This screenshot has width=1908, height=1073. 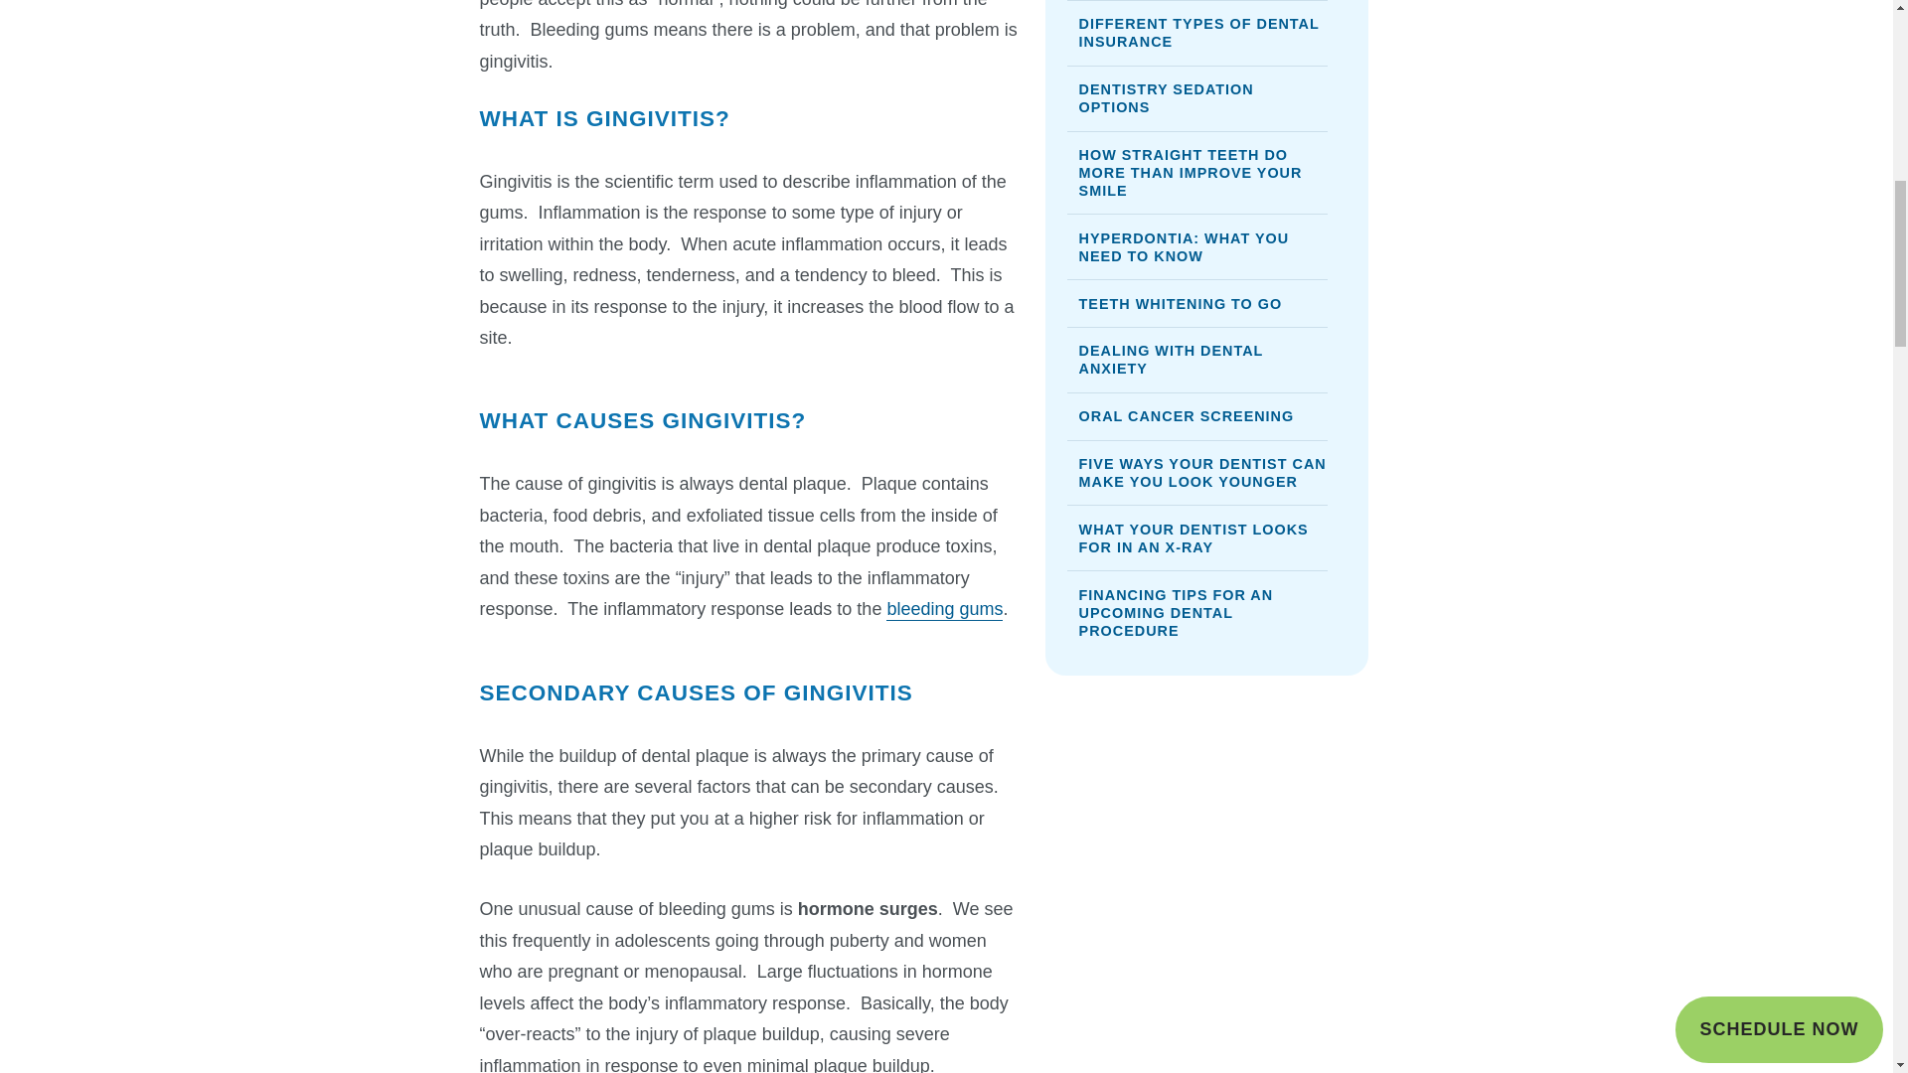 What do you see at coordinates (1196, 97) in the screenshot?
I see `DENTISTRY SEDATION OPTIONS` at bounding box center [1196, 97].